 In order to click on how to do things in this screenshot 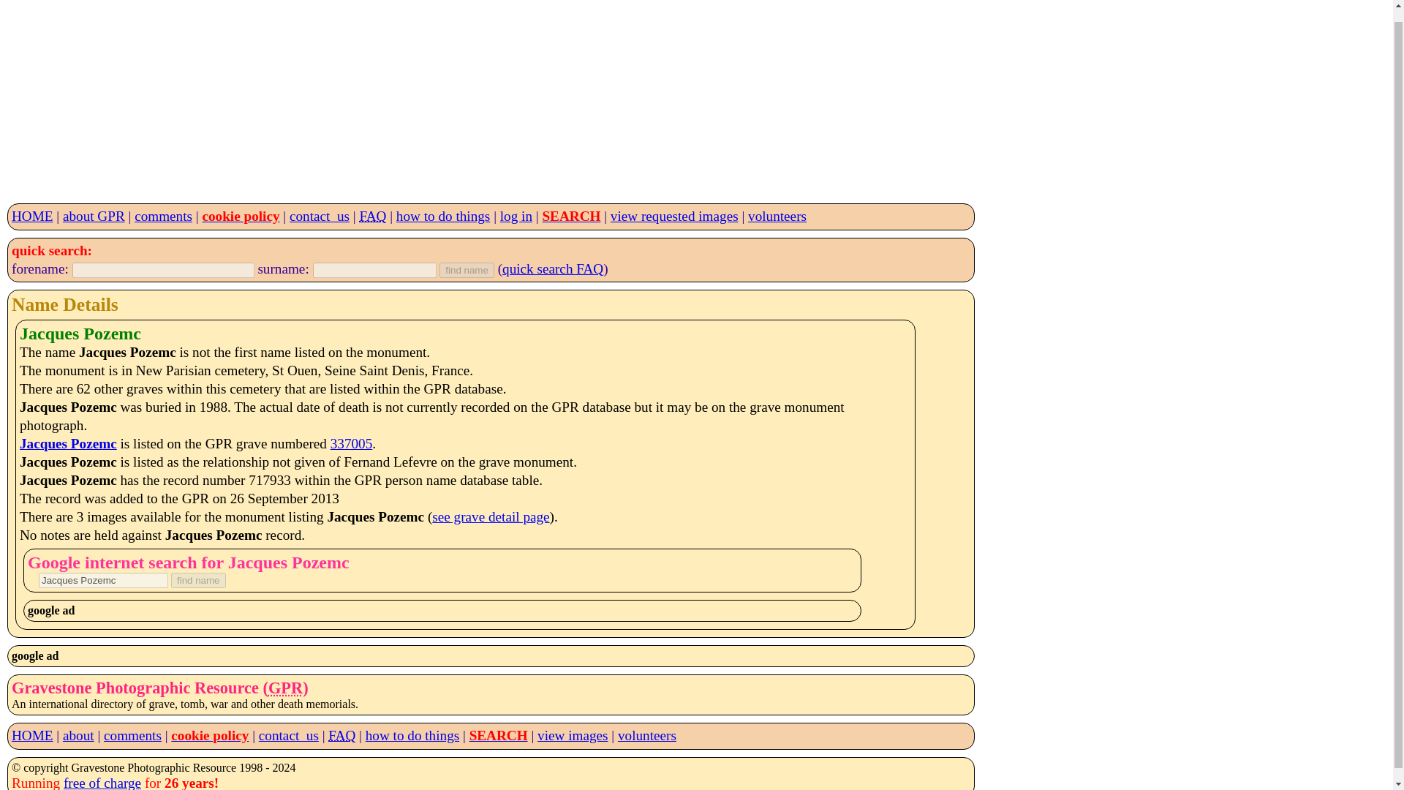, I will do `click(443, 216)`.